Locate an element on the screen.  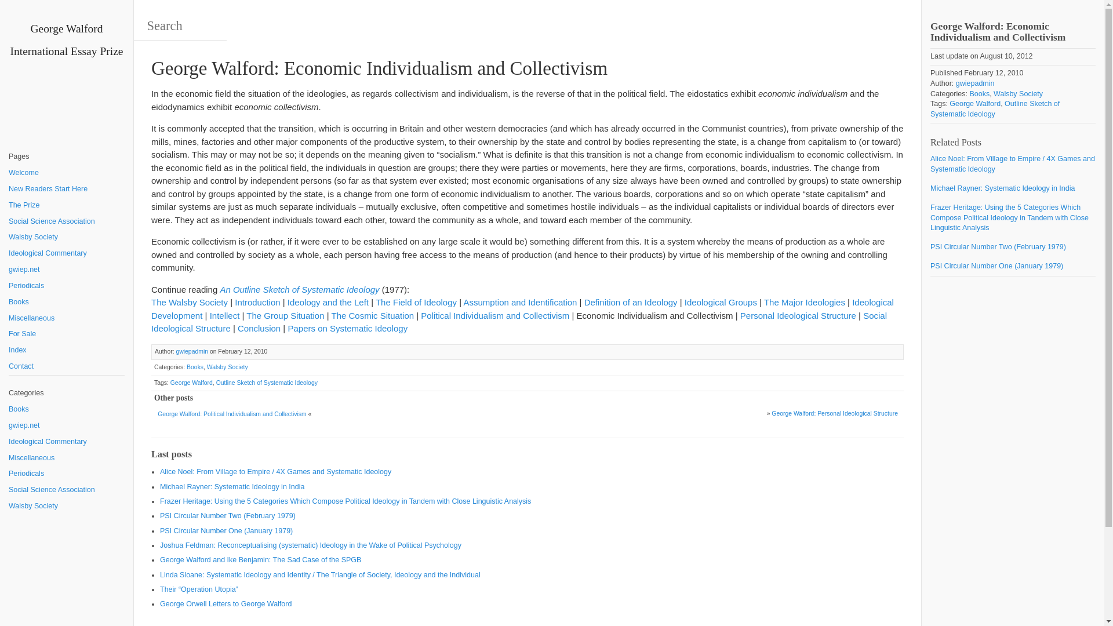
Books is located at coordinates (67, 410).